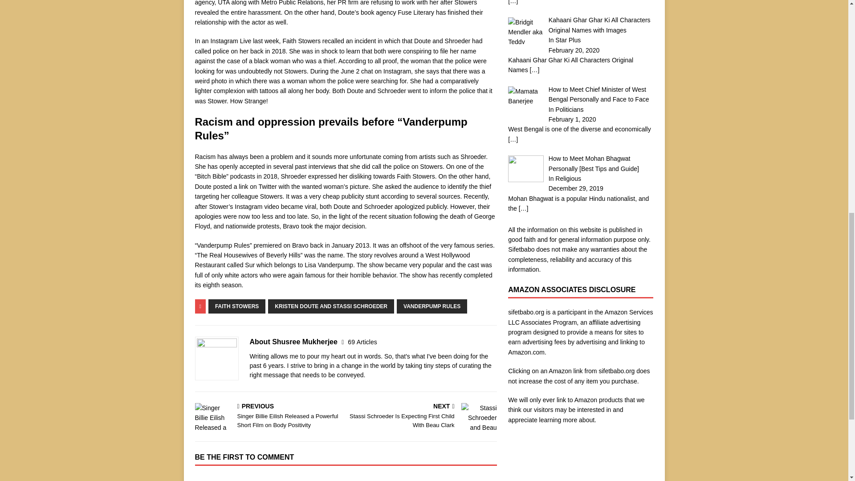 The image size is (855, 481). Describe the element at coordinates (362, 342) in the screenshot. I see `More articles written by Shusree Mukherjee'` at that location.